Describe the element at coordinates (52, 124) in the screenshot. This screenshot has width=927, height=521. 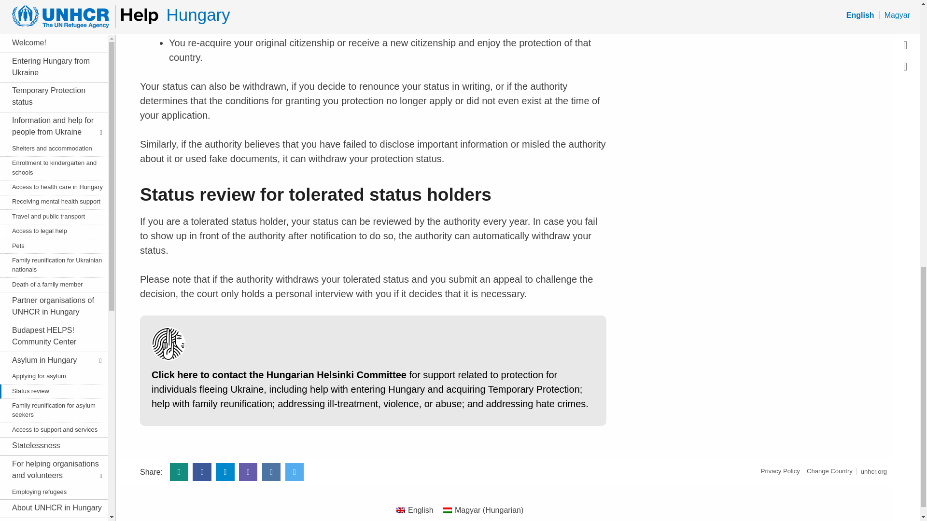
I see `Identify reliable sources of information` at that location.